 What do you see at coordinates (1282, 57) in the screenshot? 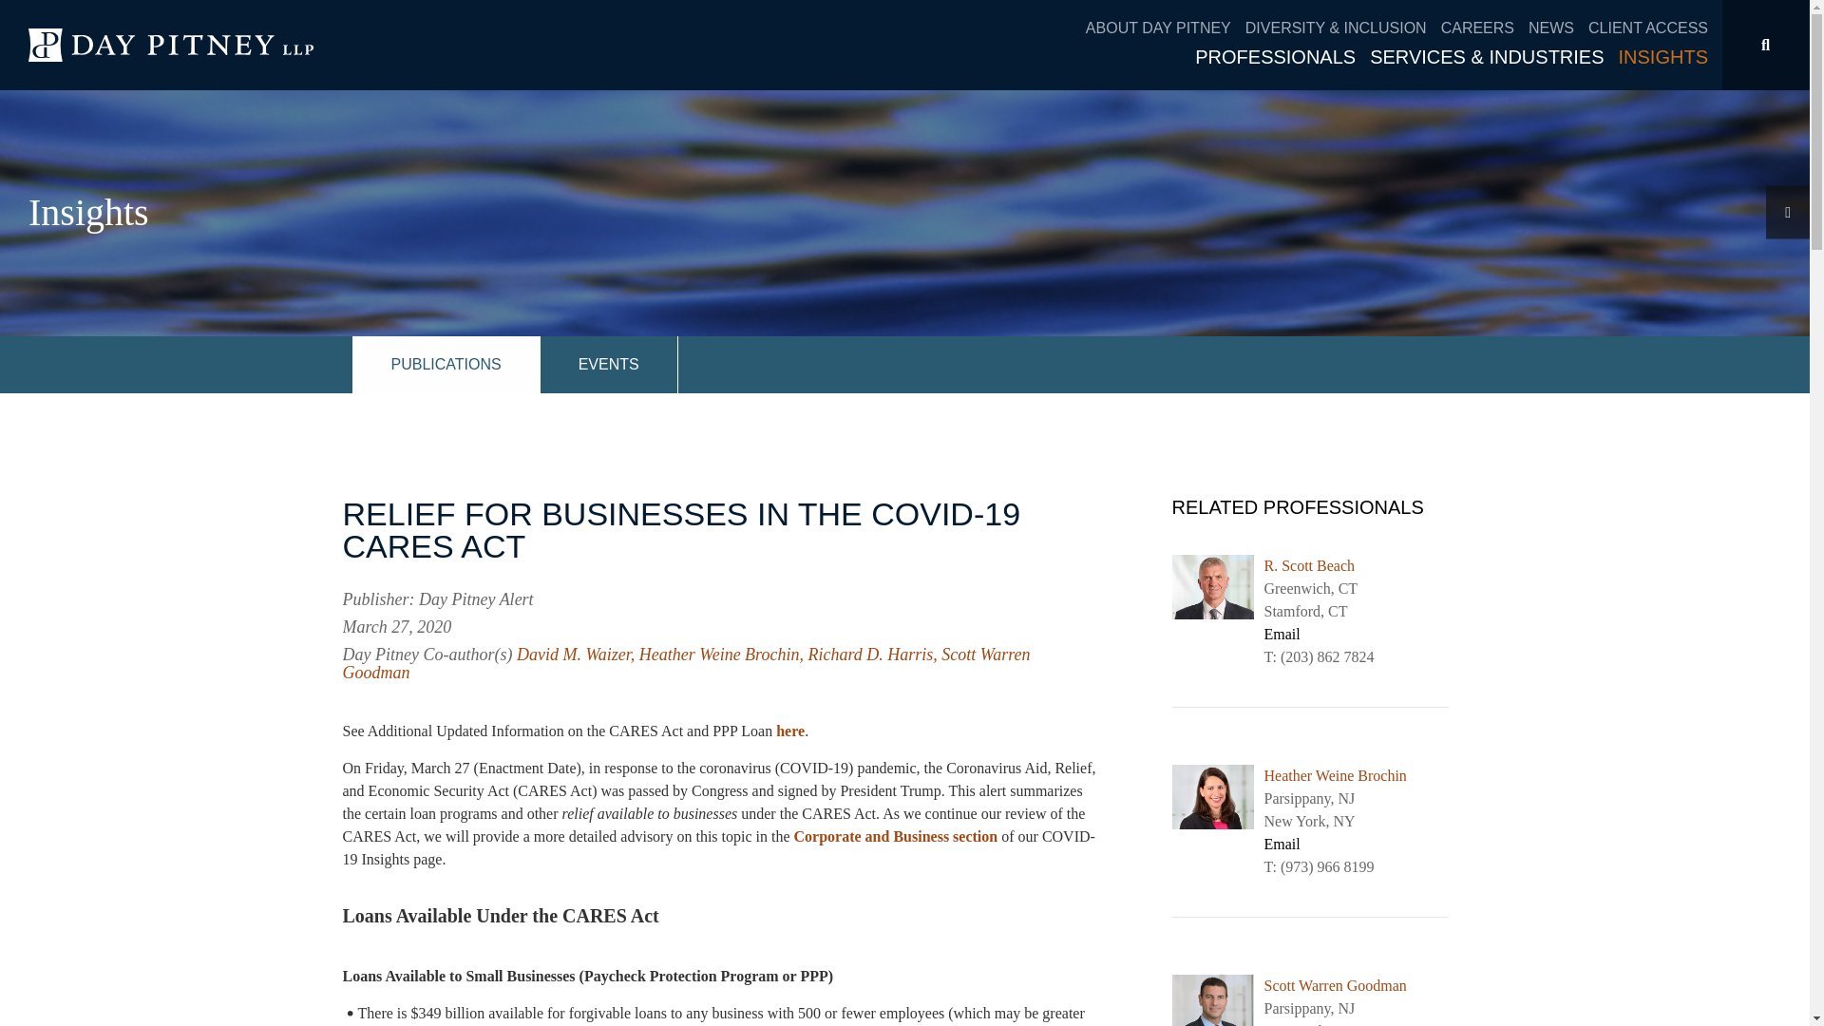
I see `PROFESSIONALS` at bounding box center [1282, 57].